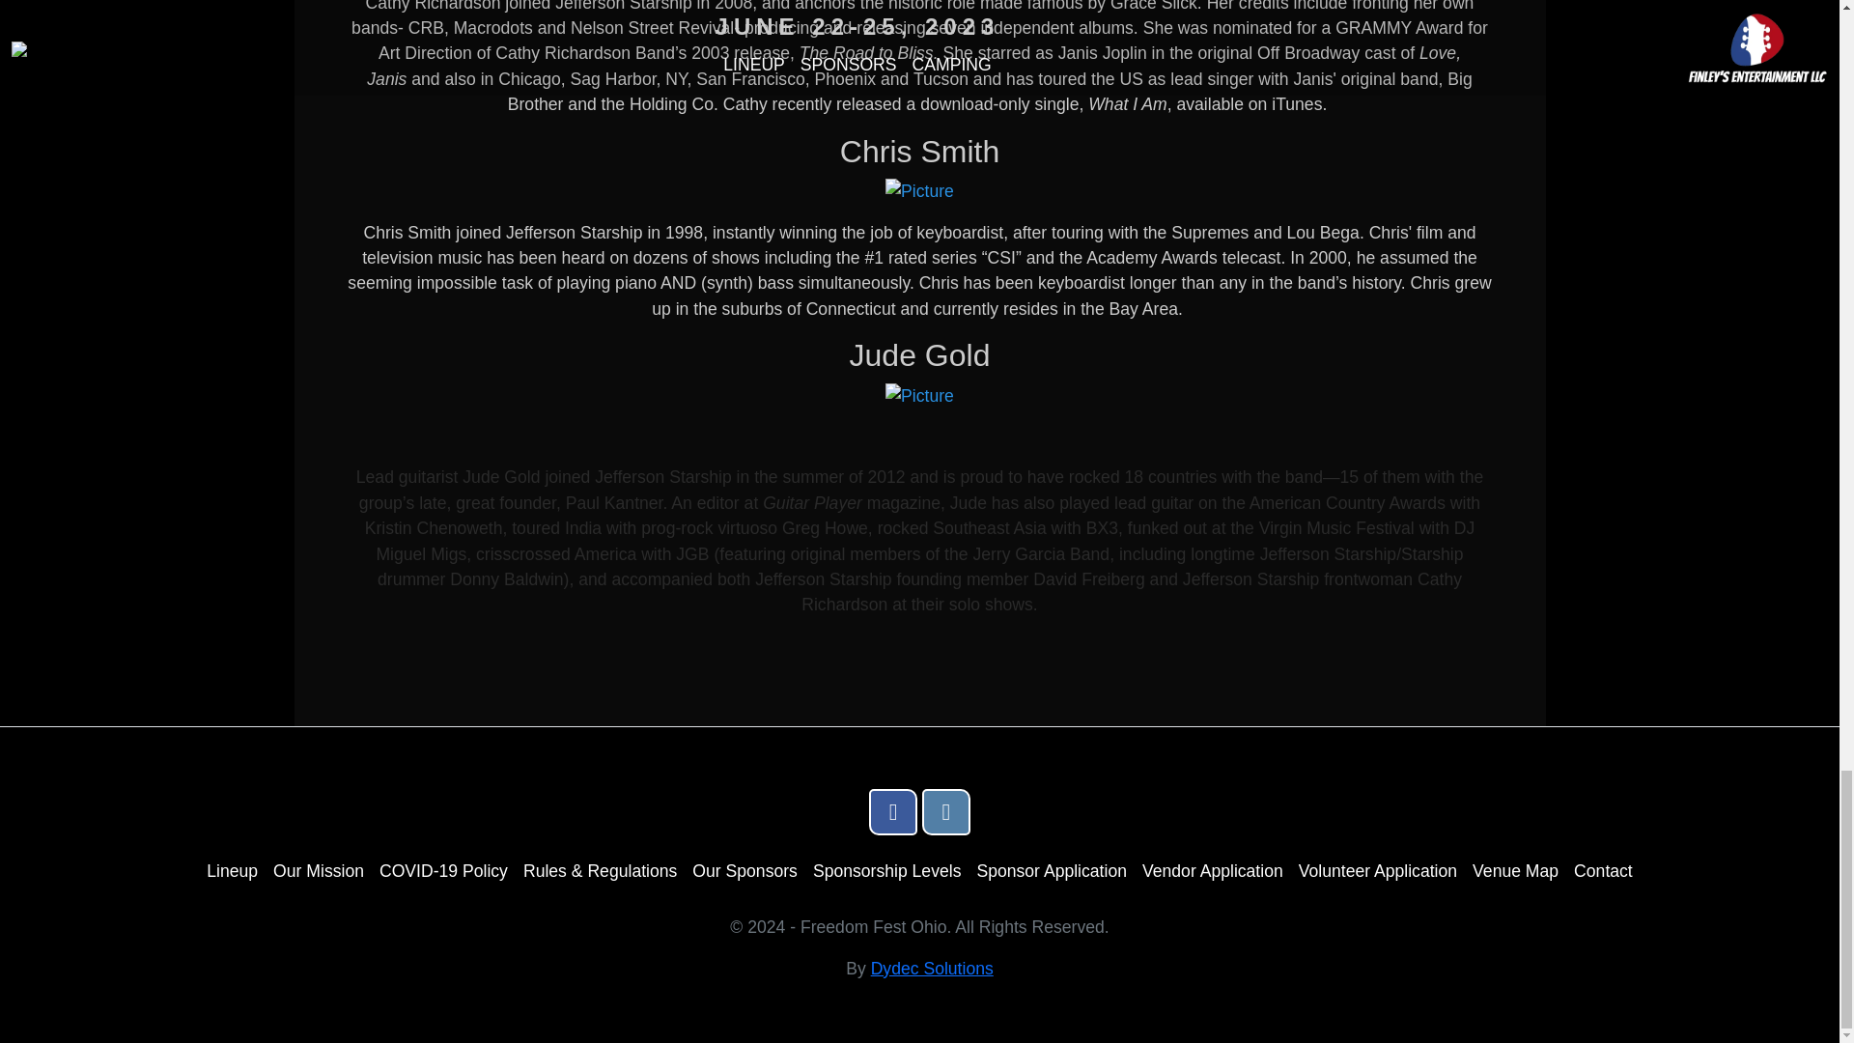 This screenshot has height=1043, width=1854. Describe the element at coordinates (933, 968) in the screenshot. I see `Dydec Solutions` at that location.